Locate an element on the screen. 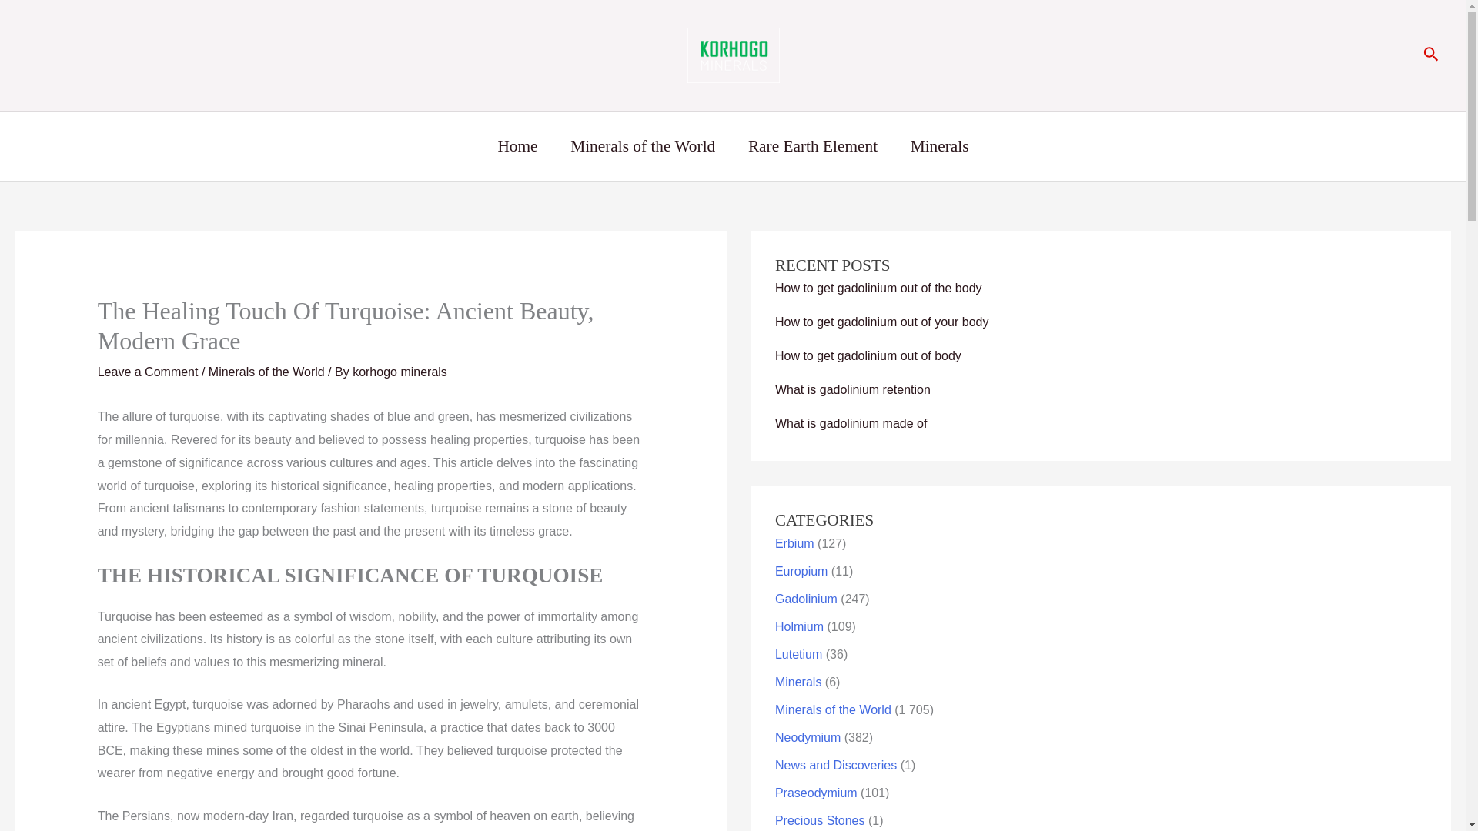 The height and width of the screenshot is (831, 1478). Minerals of the World is located at coordinates (643, 146).